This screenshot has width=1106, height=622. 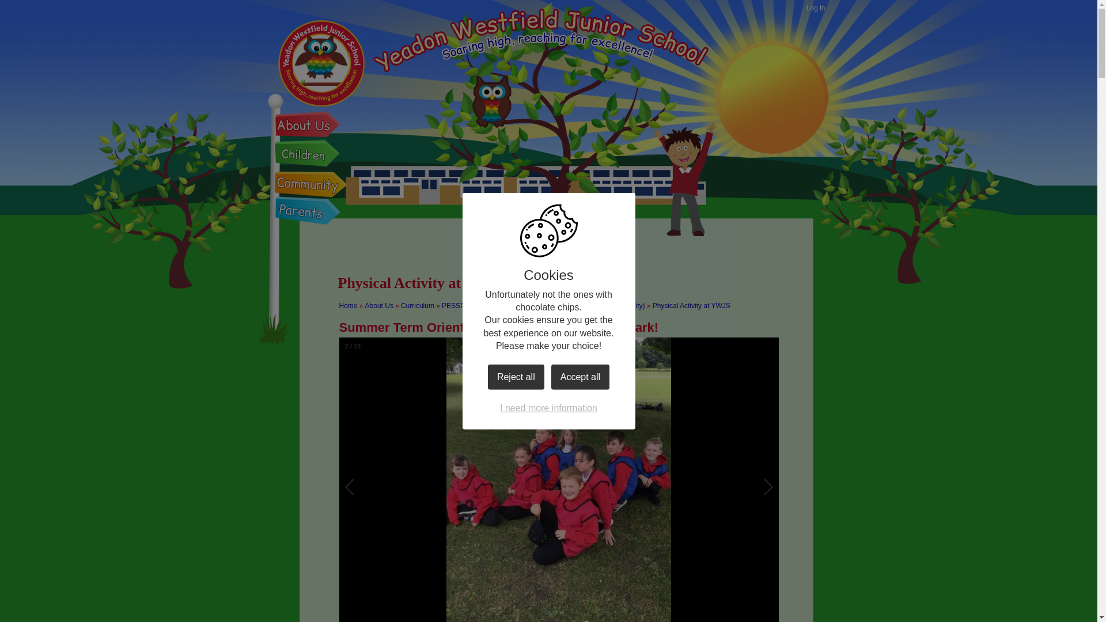 What do you see at coordinates (348, 305) in the screenshot?
I see `Home` at bounding box center [348, 305].